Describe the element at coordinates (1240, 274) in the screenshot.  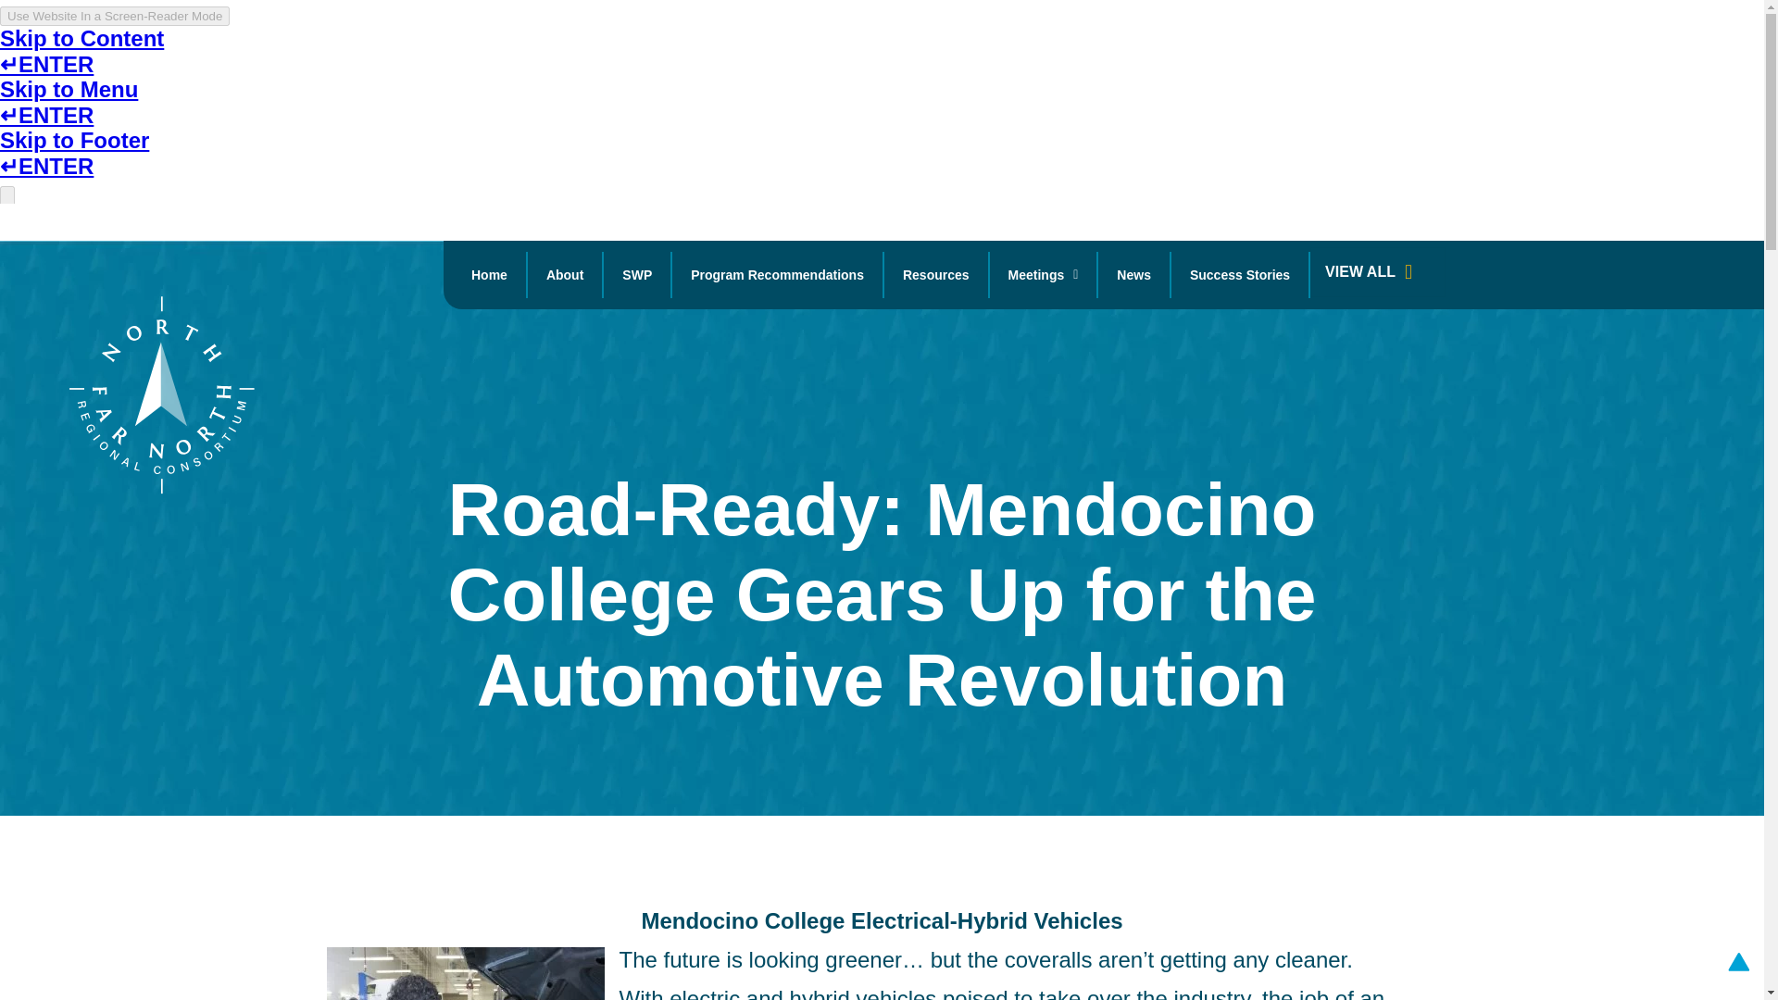
I see `Success Stories` at that location.